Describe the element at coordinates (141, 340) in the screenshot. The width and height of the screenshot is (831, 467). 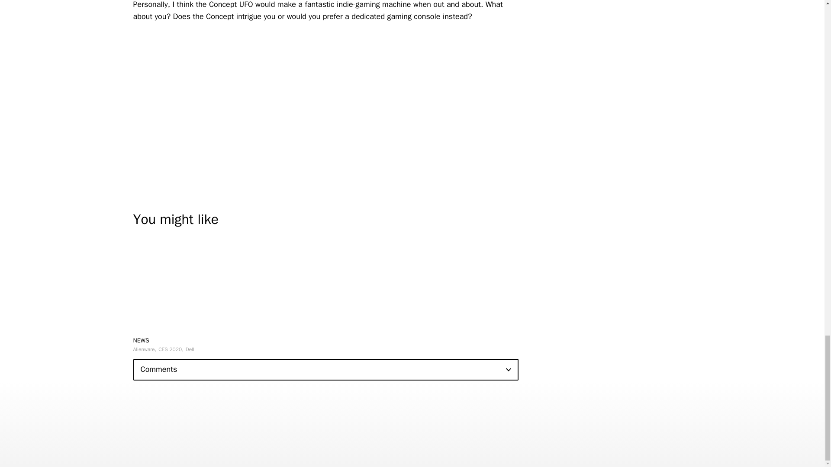
I see `NEWS` at that location.